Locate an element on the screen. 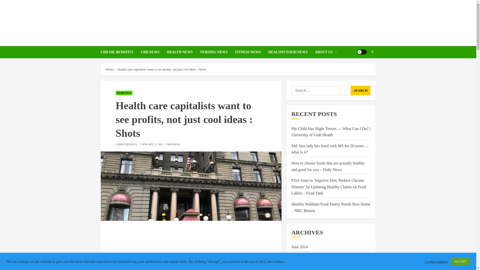 Image resolution: width=480 pixels, height=270 pixels. Search is located at coordinates (362, 67).